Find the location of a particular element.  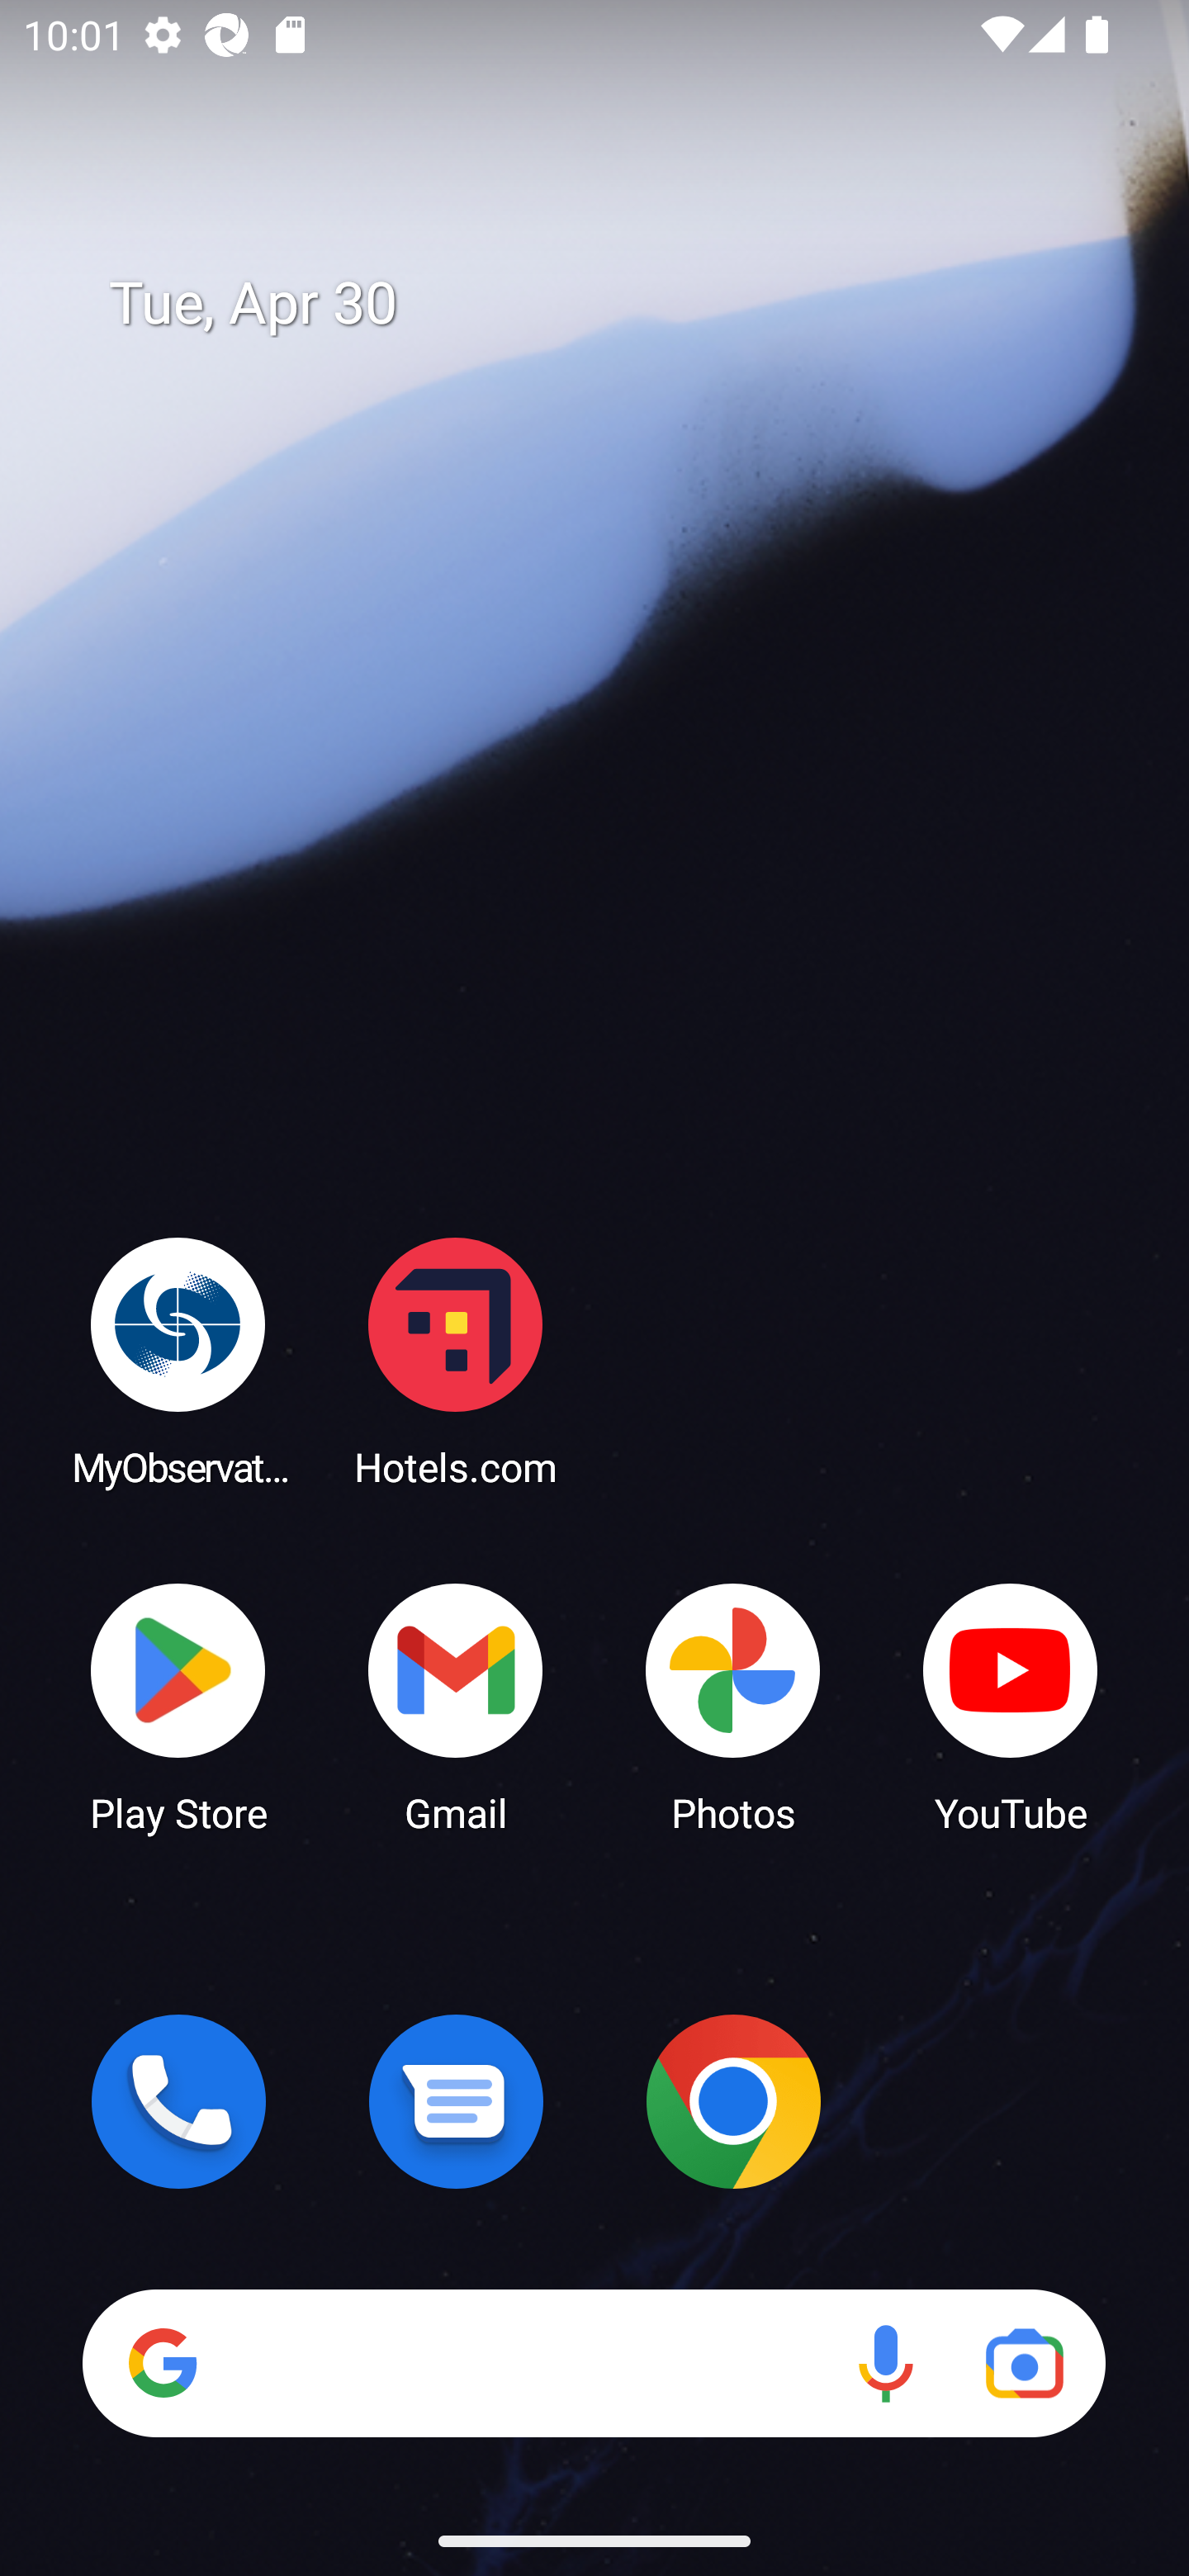

Phone is located at coordinates (178, 2101).